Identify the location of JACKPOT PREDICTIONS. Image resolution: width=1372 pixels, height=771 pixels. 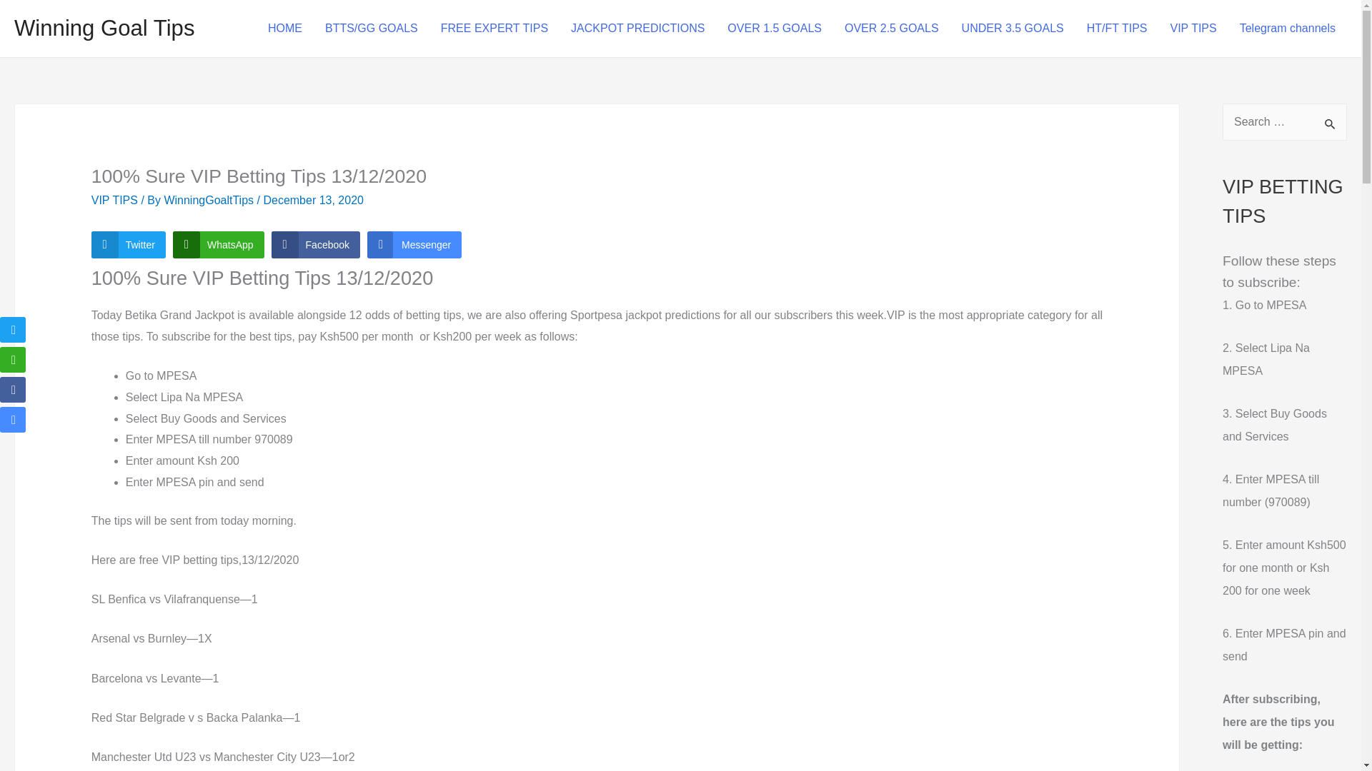
(637, 29).